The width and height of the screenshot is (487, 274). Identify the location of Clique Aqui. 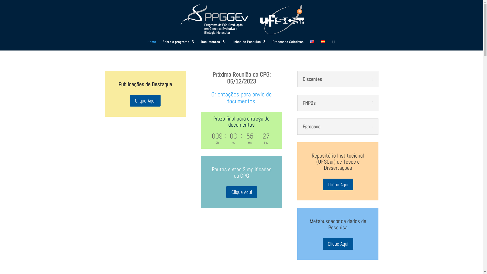
(338, 244).